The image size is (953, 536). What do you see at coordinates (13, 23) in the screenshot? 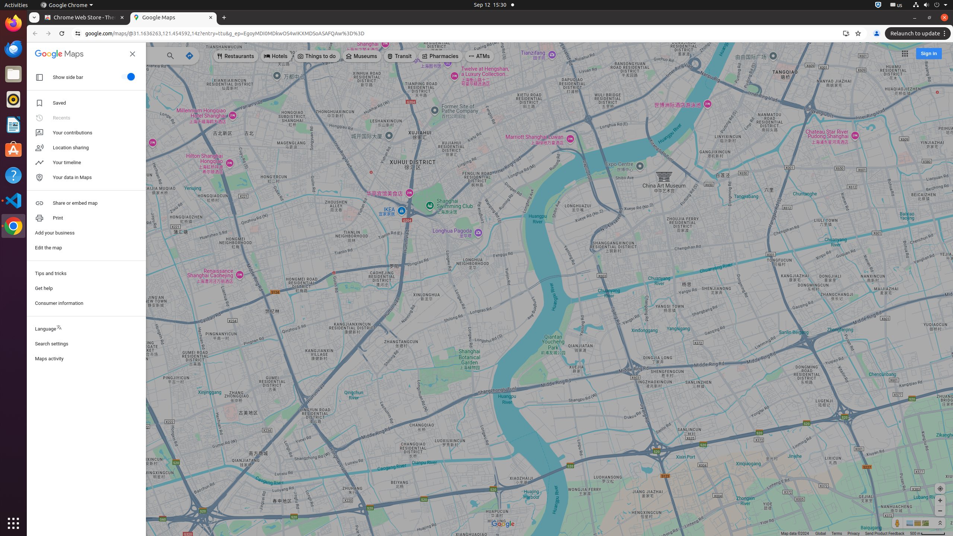
I see `Firefox Web Browser` at bounding box center [13, 23].